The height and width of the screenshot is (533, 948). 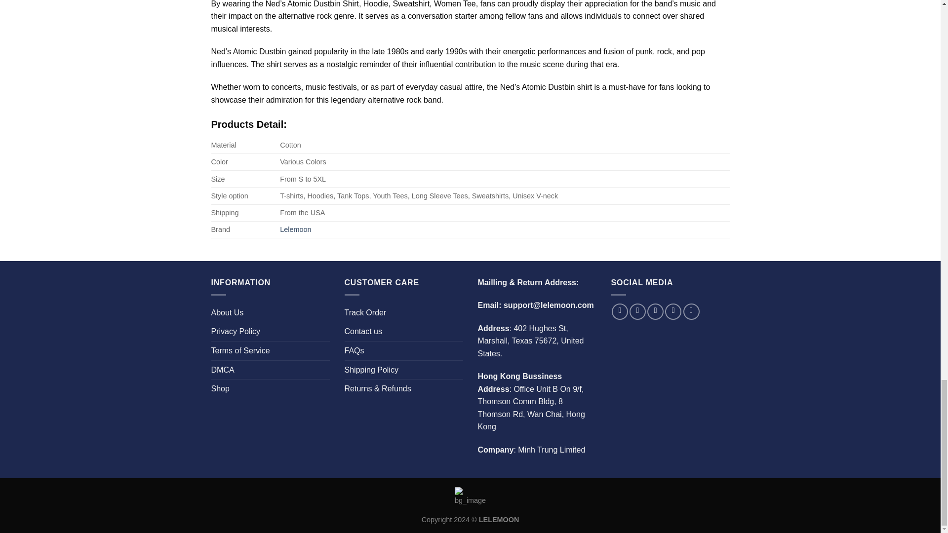 I want to click on DMCA, so click(x=223, y=370).